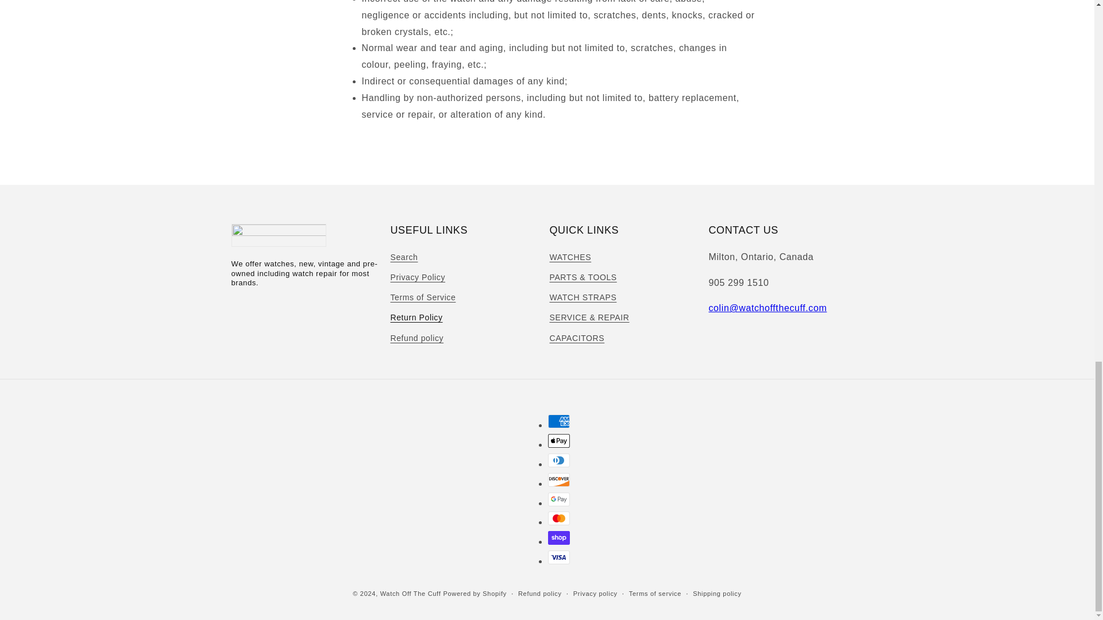 The image size is (1103, 620). I want to click on American Express, so click(559, 421).